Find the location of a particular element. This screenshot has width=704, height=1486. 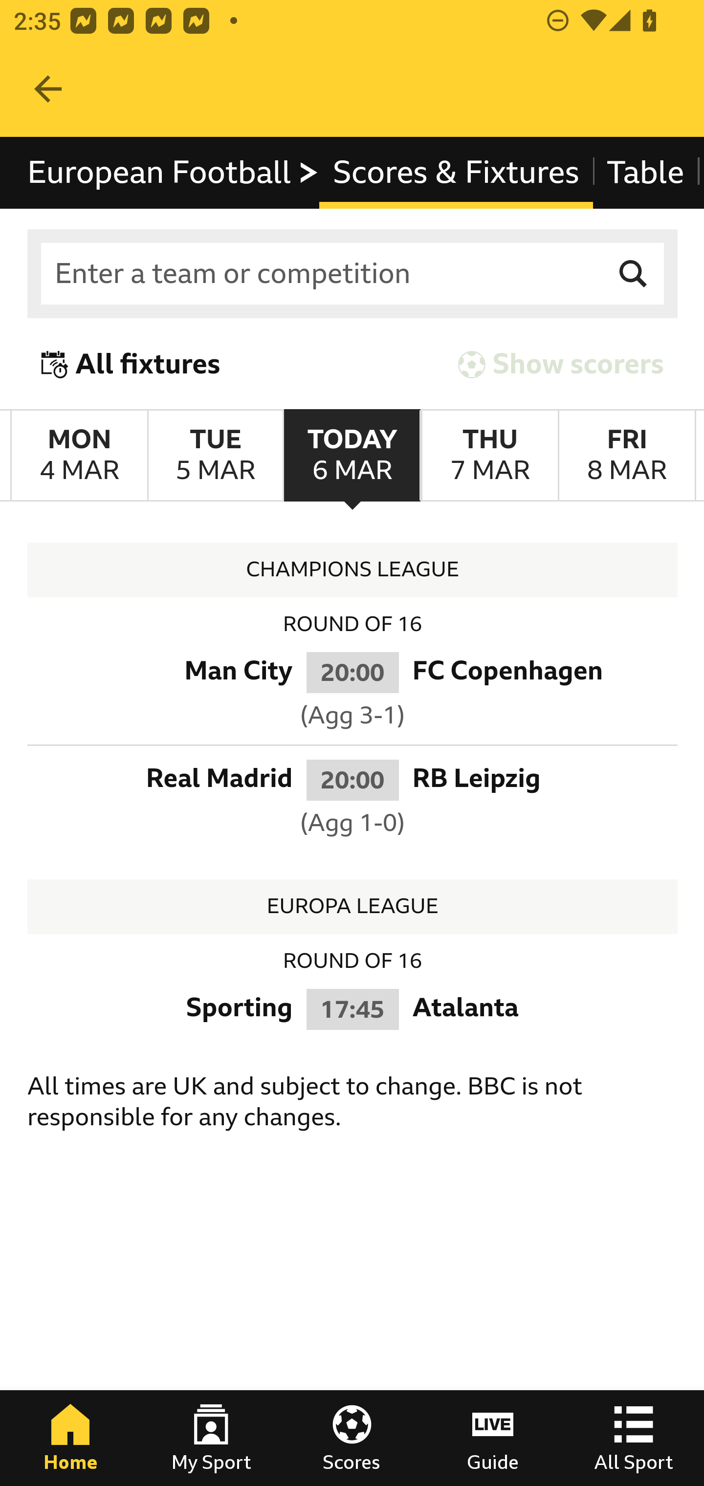

All Sport is located at coordinates (634, 1438).